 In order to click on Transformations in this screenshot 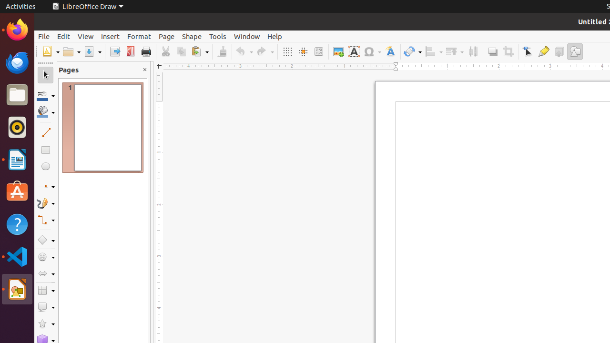, I will do `click(413, 51)`.